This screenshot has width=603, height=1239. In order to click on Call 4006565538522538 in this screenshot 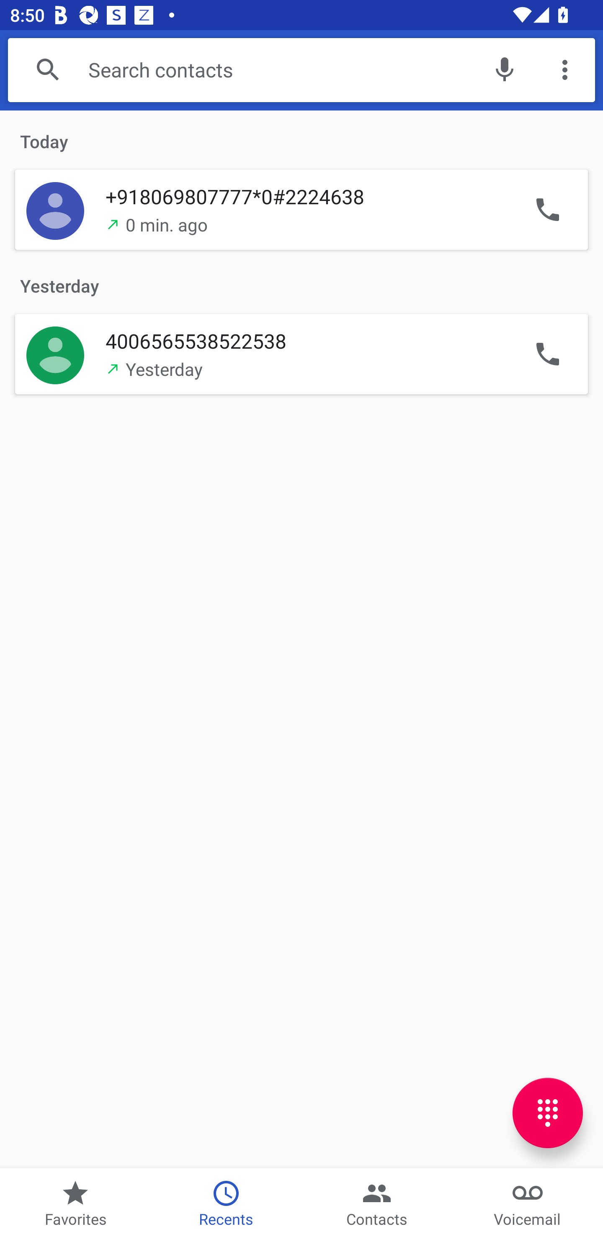, I will do `click(547, 353)`.